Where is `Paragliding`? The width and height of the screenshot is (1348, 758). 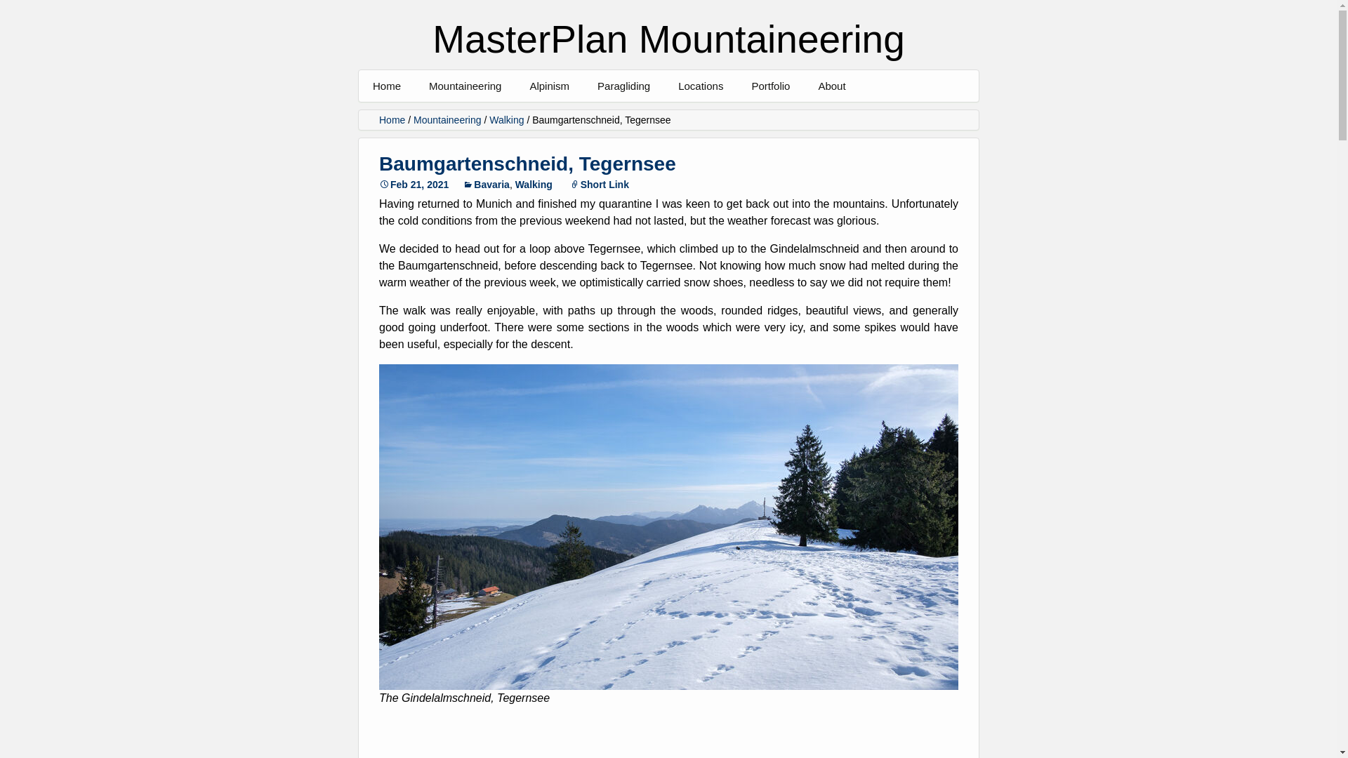 Paragliding is located at coordinates (623, 86).